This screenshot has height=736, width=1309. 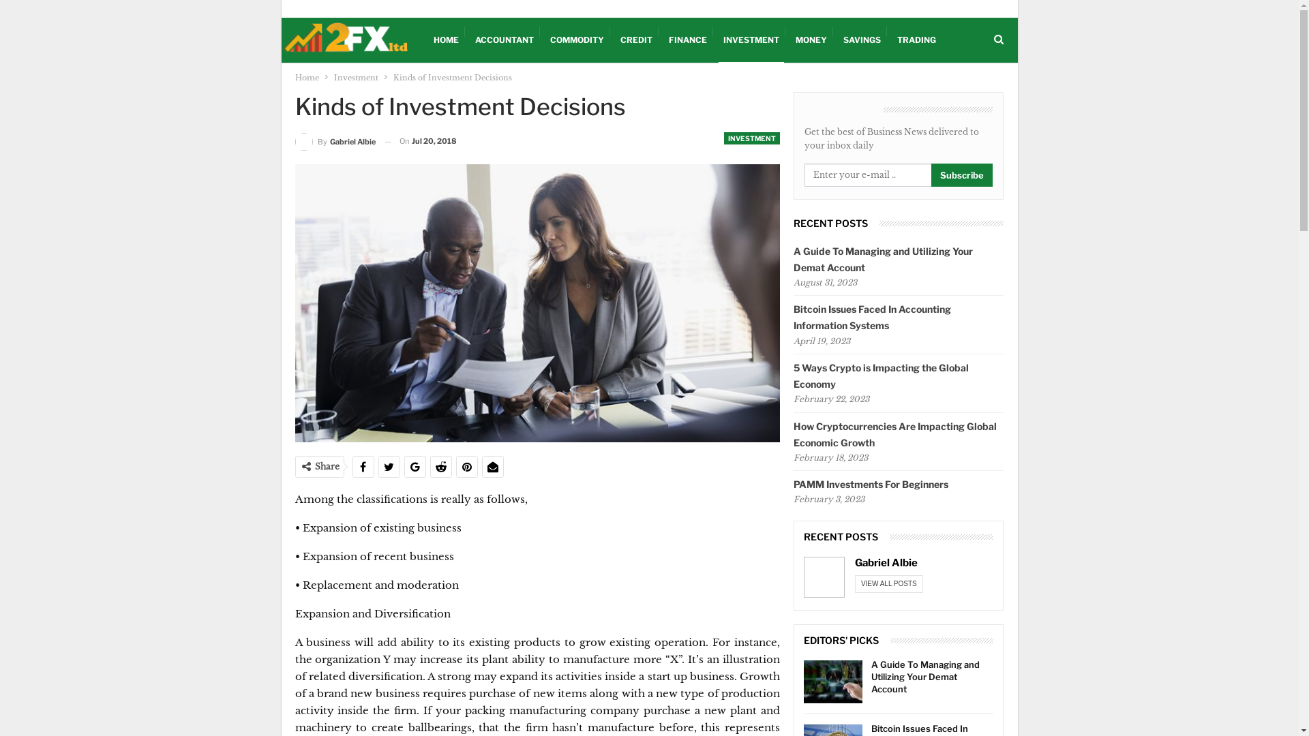 What do you see at coordinates (635, 40) in the screenshot?
I see `CREDIT` at bounding box center [635, 40].